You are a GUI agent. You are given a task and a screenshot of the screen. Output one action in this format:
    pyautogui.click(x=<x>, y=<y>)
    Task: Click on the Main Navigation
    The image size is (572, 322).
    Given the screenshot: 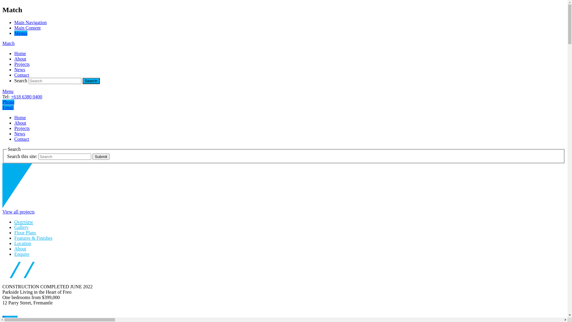 What is the action you would take?
    pyautogui.click(x=30, y=23)
    